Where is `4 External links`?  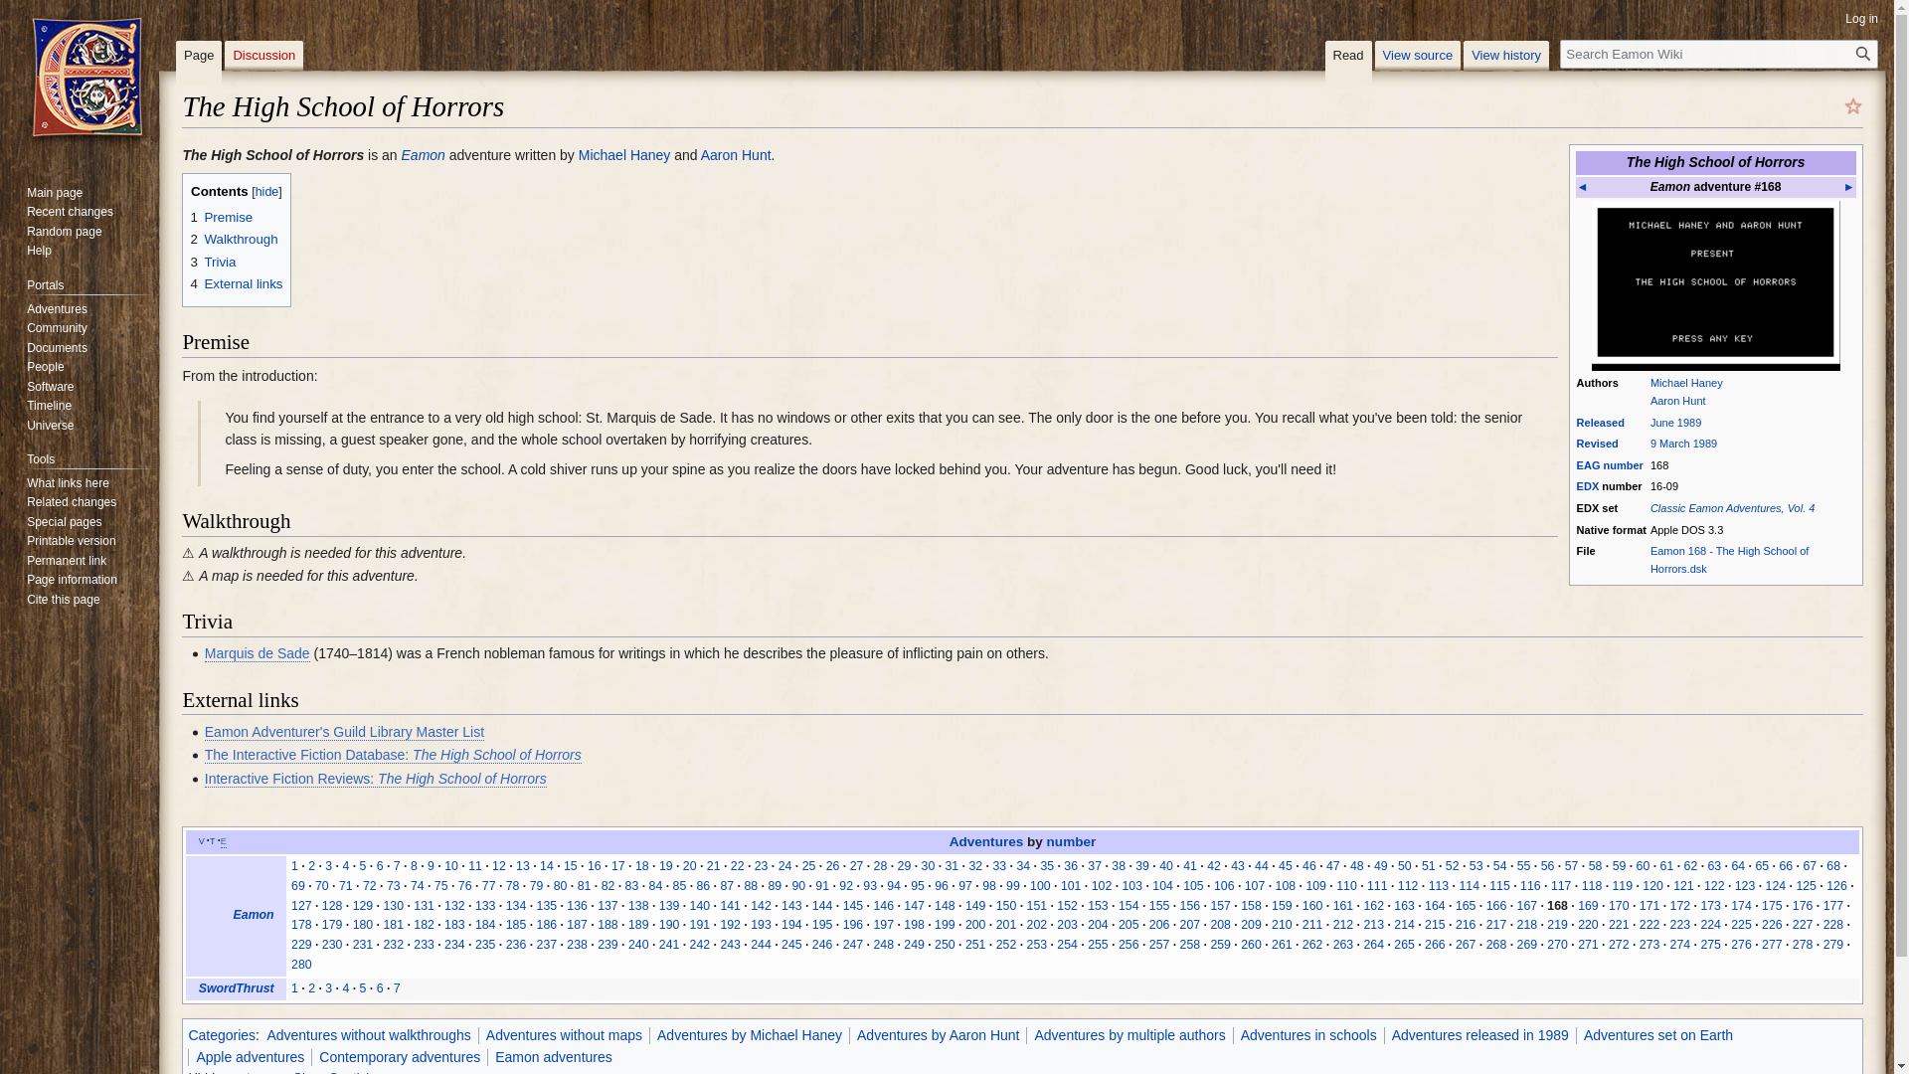
4 External links is located at coordinates (236, 282).